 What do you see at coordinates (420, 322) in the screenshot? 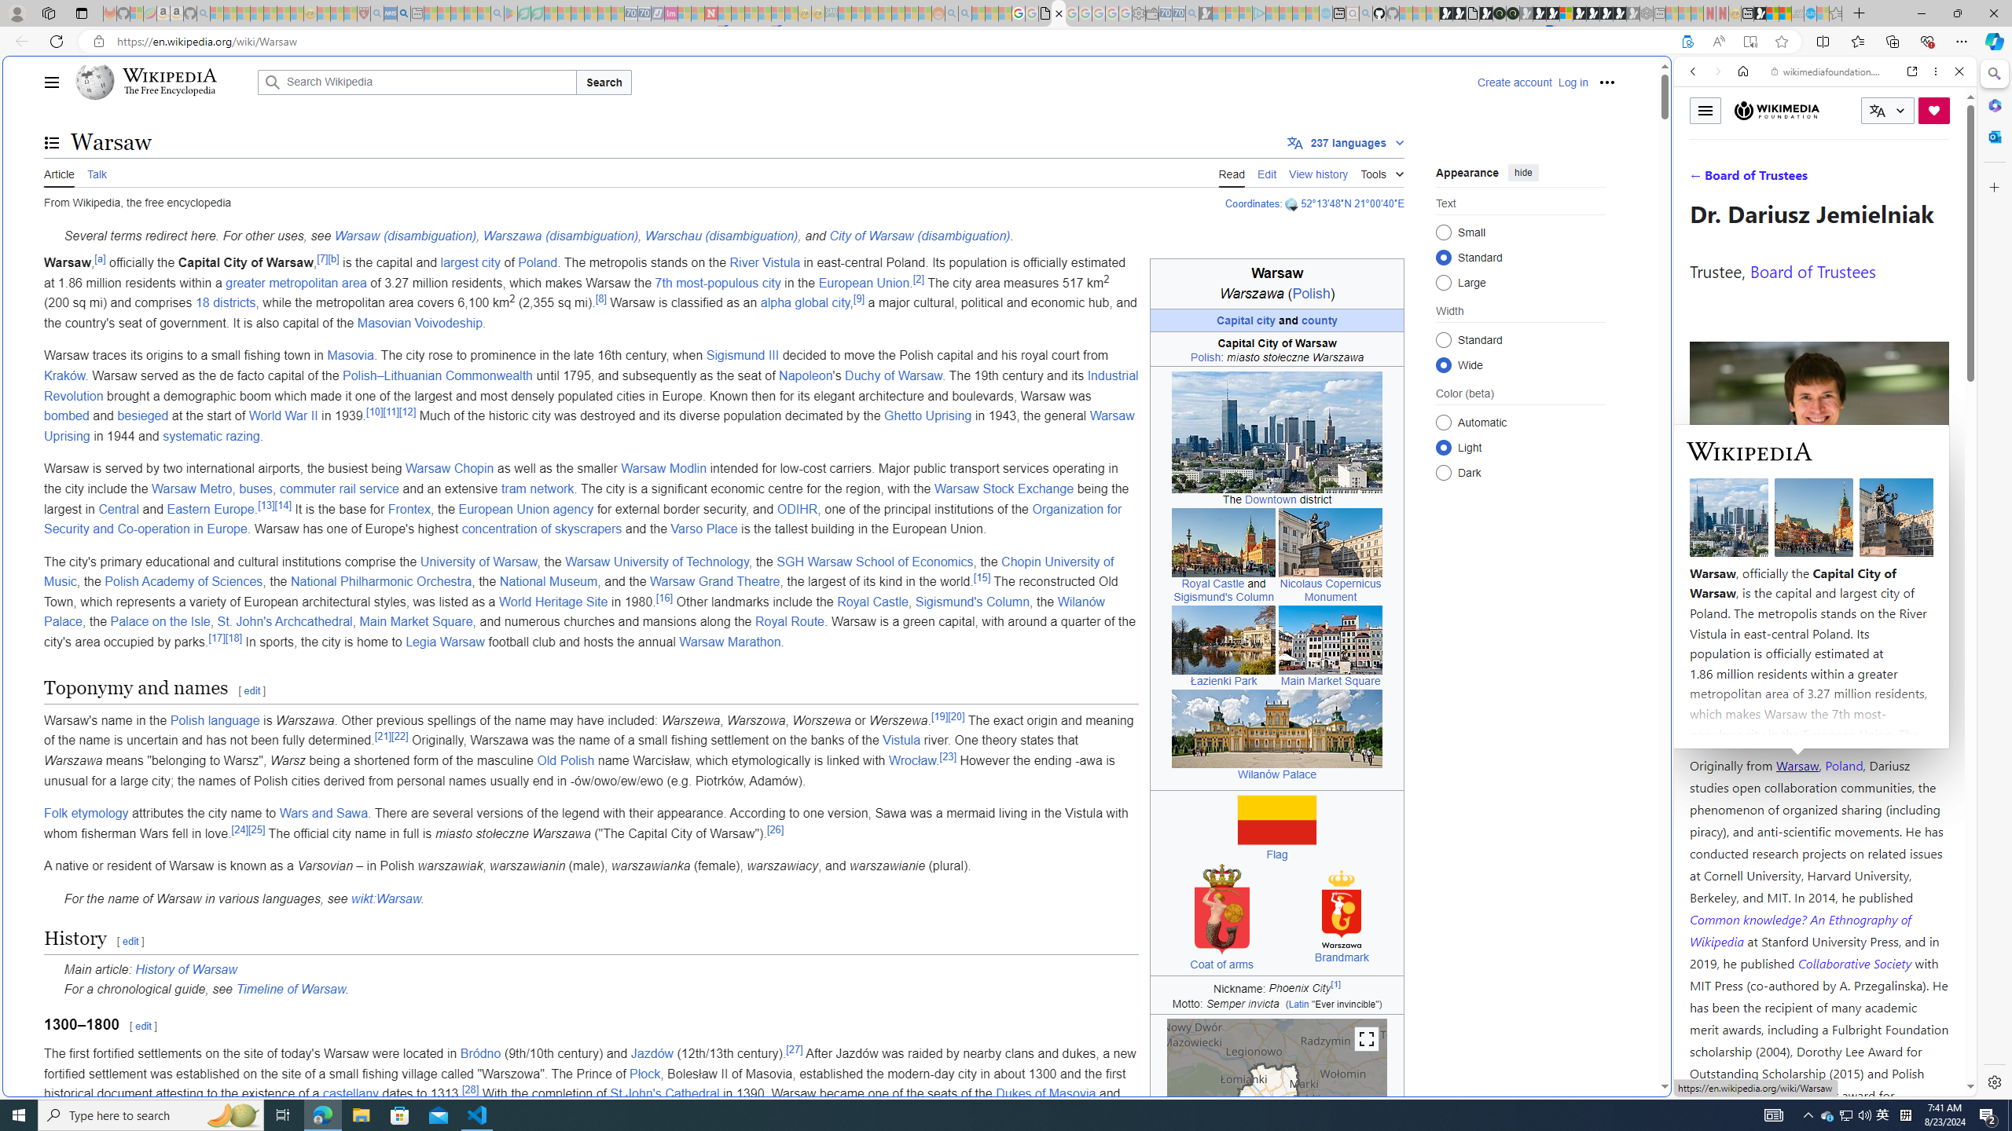
I see `Masovian Voivodeship` at bounding box center [420, 322].